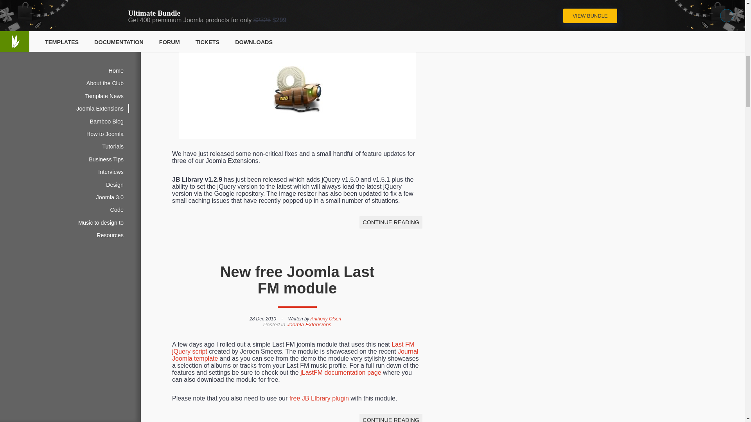 This screenshot has width=751, height=422. I want to click on free JB LIbrary plugin, so click(319, 398).